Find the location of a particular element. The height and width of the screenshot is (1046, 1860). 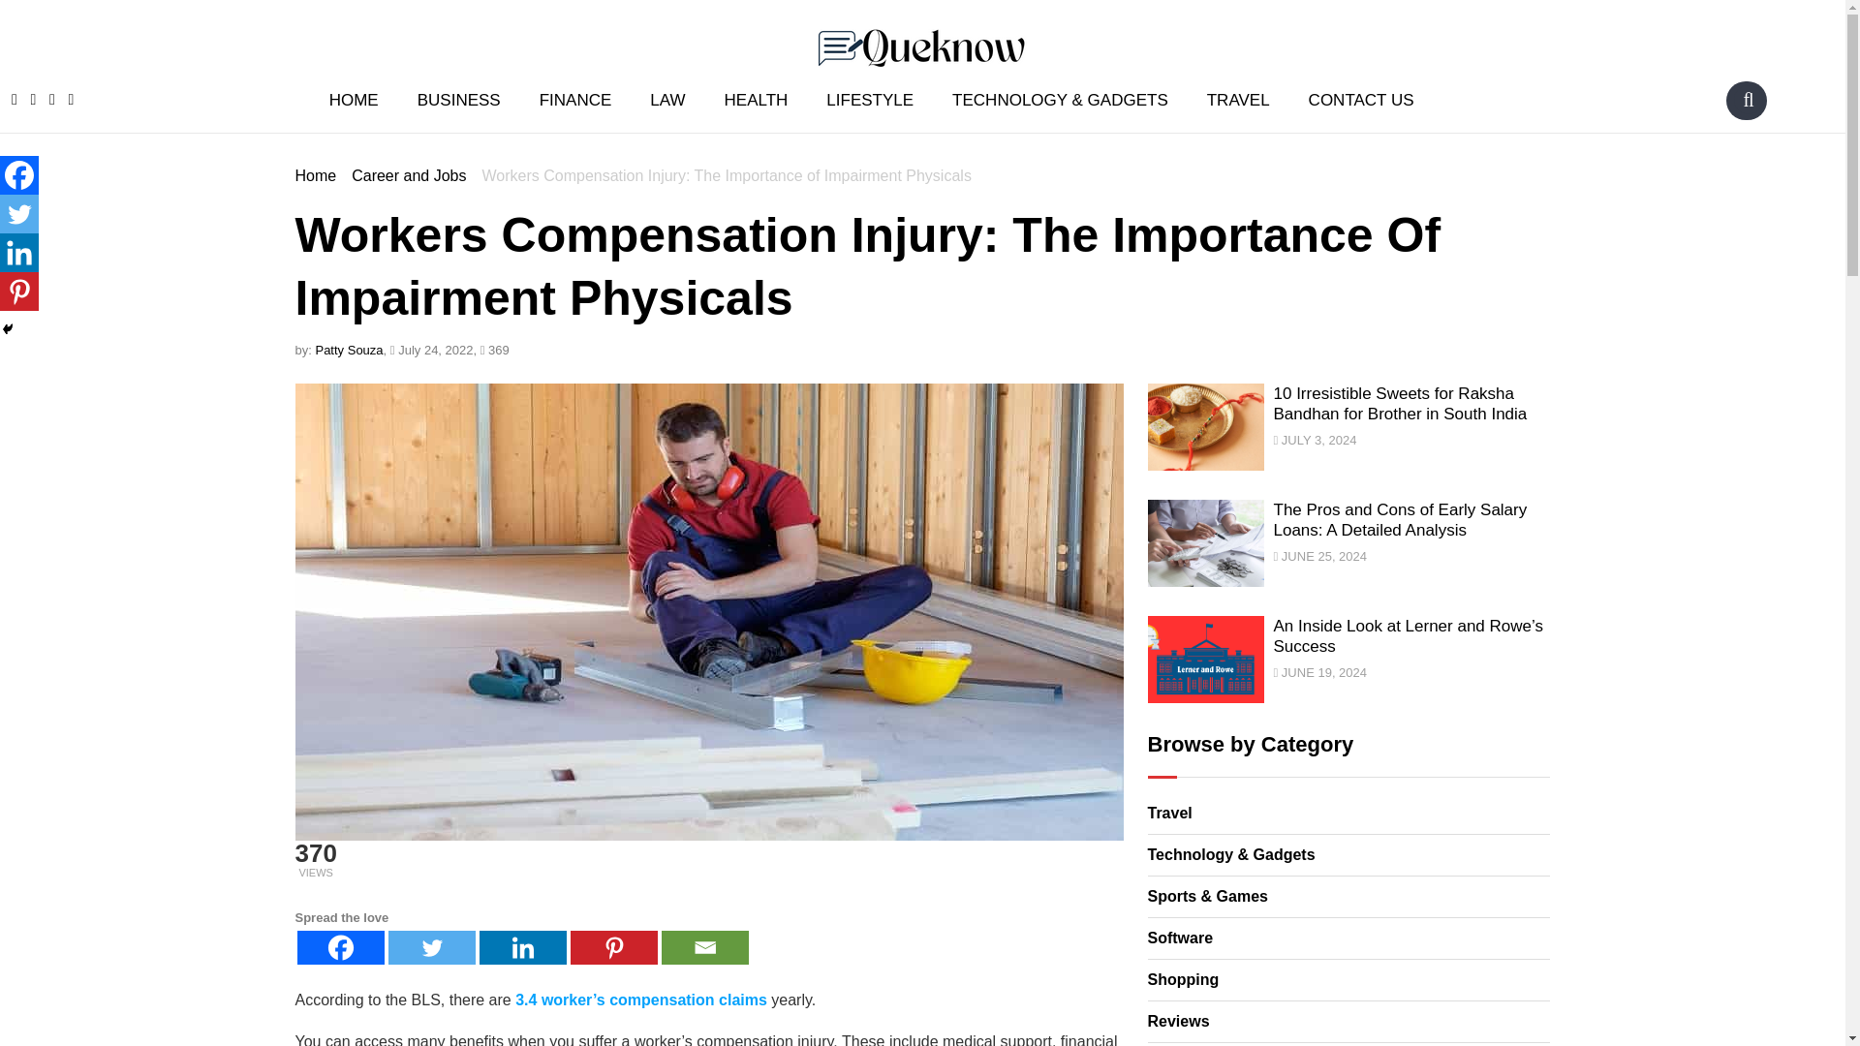

Email is located at coordinates (703, 947).